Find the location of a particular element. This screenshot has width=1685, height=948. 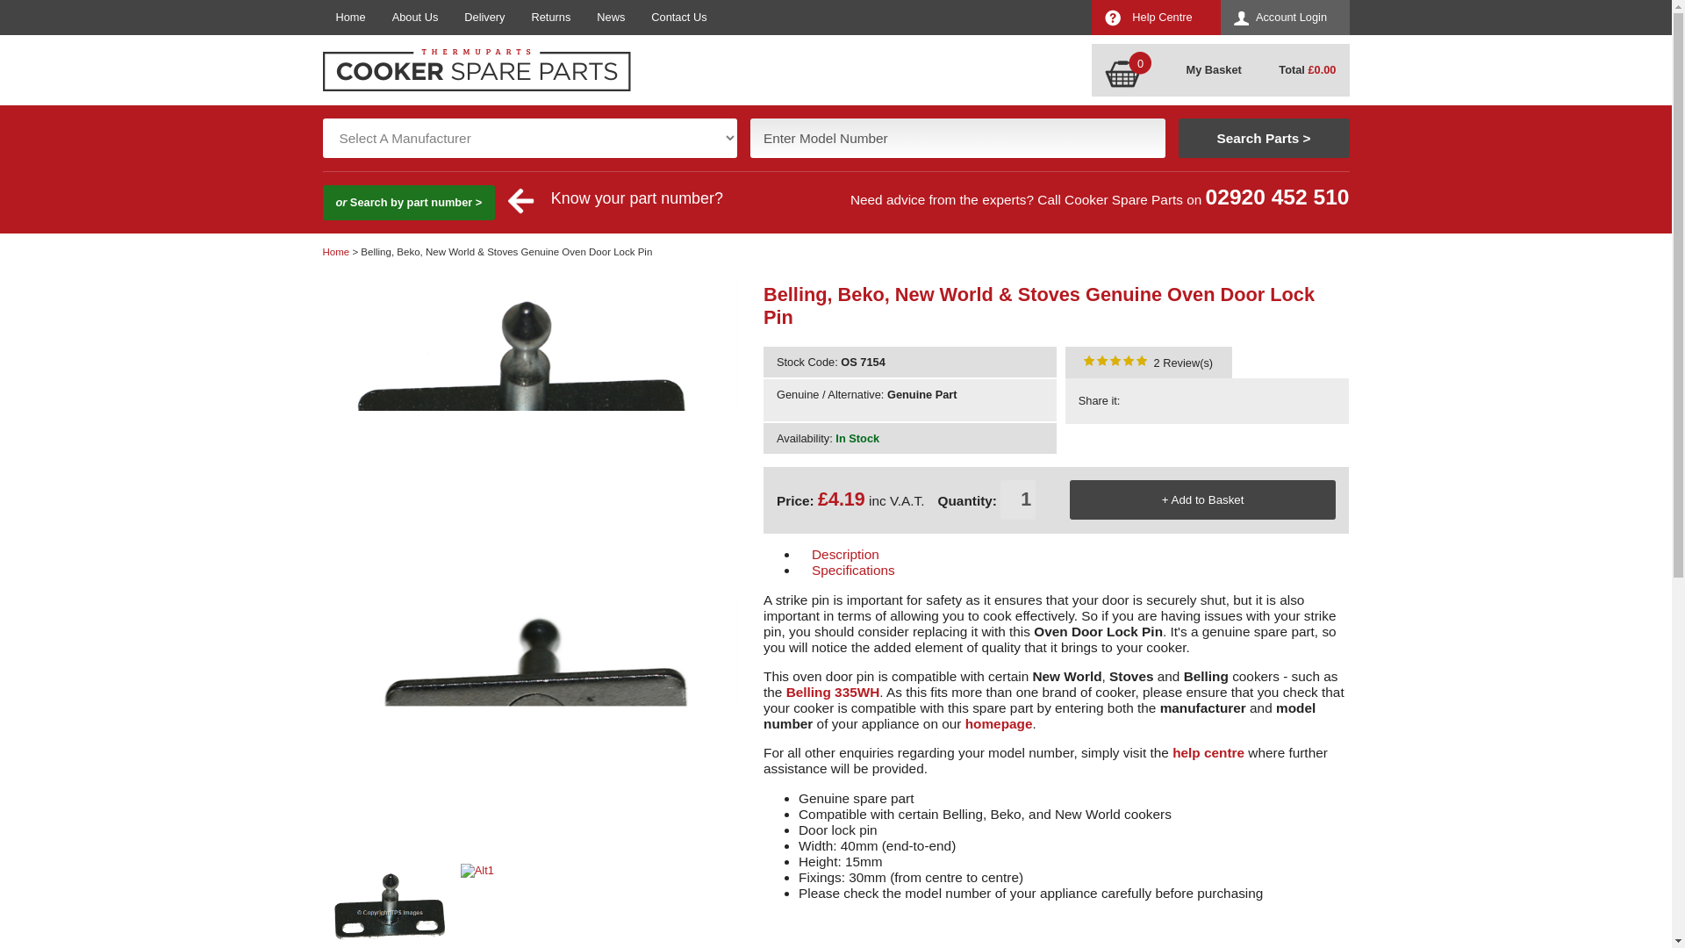

Cooker Spare Parts is located at coordinates (999, 723).